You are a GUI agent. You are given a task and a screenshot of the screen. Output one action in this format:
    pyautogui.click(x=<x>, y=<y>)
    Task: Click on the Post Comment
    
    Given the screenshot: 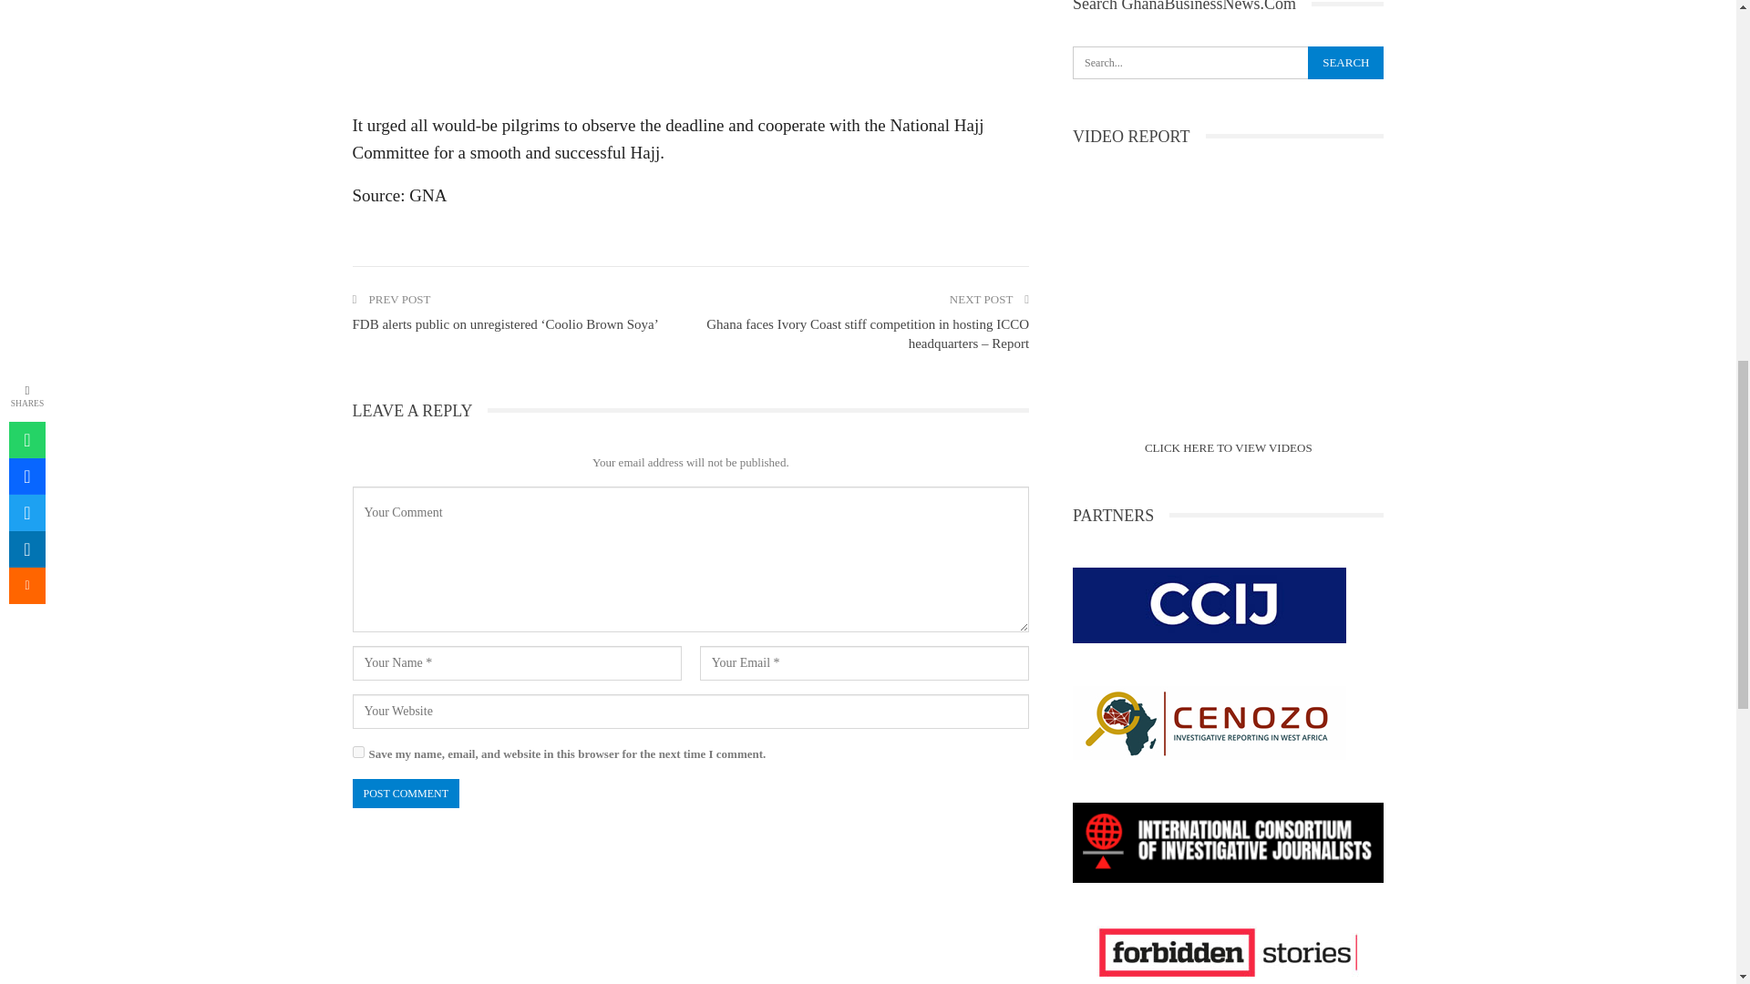 What is the action you would take?
    pyautogui.click(x=405, y=793)
    